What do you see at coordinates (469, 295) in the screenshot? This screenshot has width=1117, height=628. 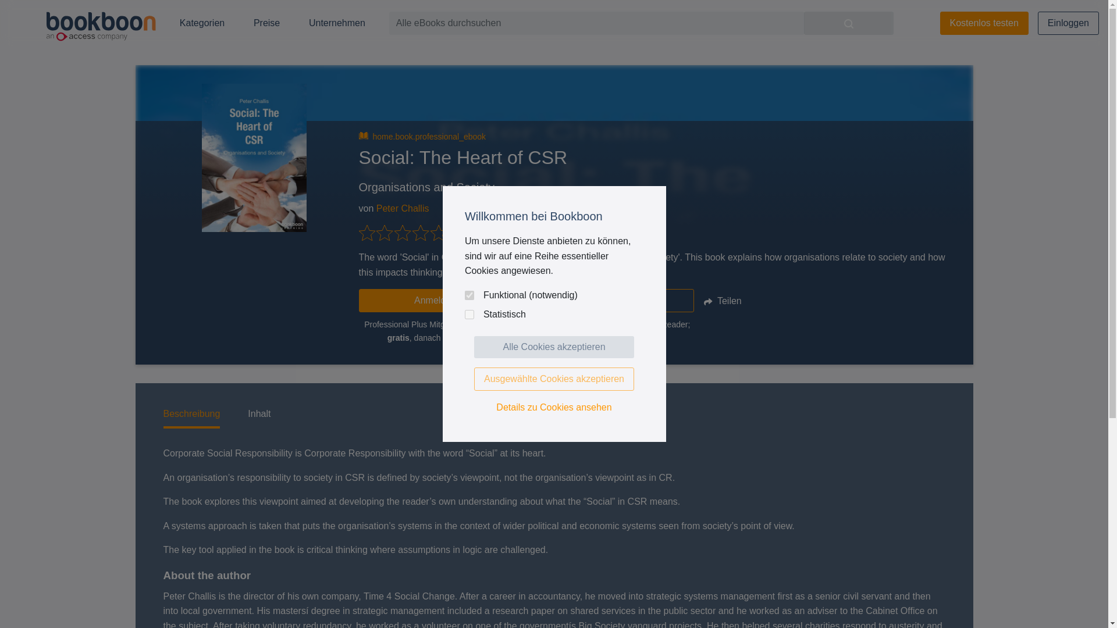 I see `FUNCTIONAL` at bounding box center [469, 295].